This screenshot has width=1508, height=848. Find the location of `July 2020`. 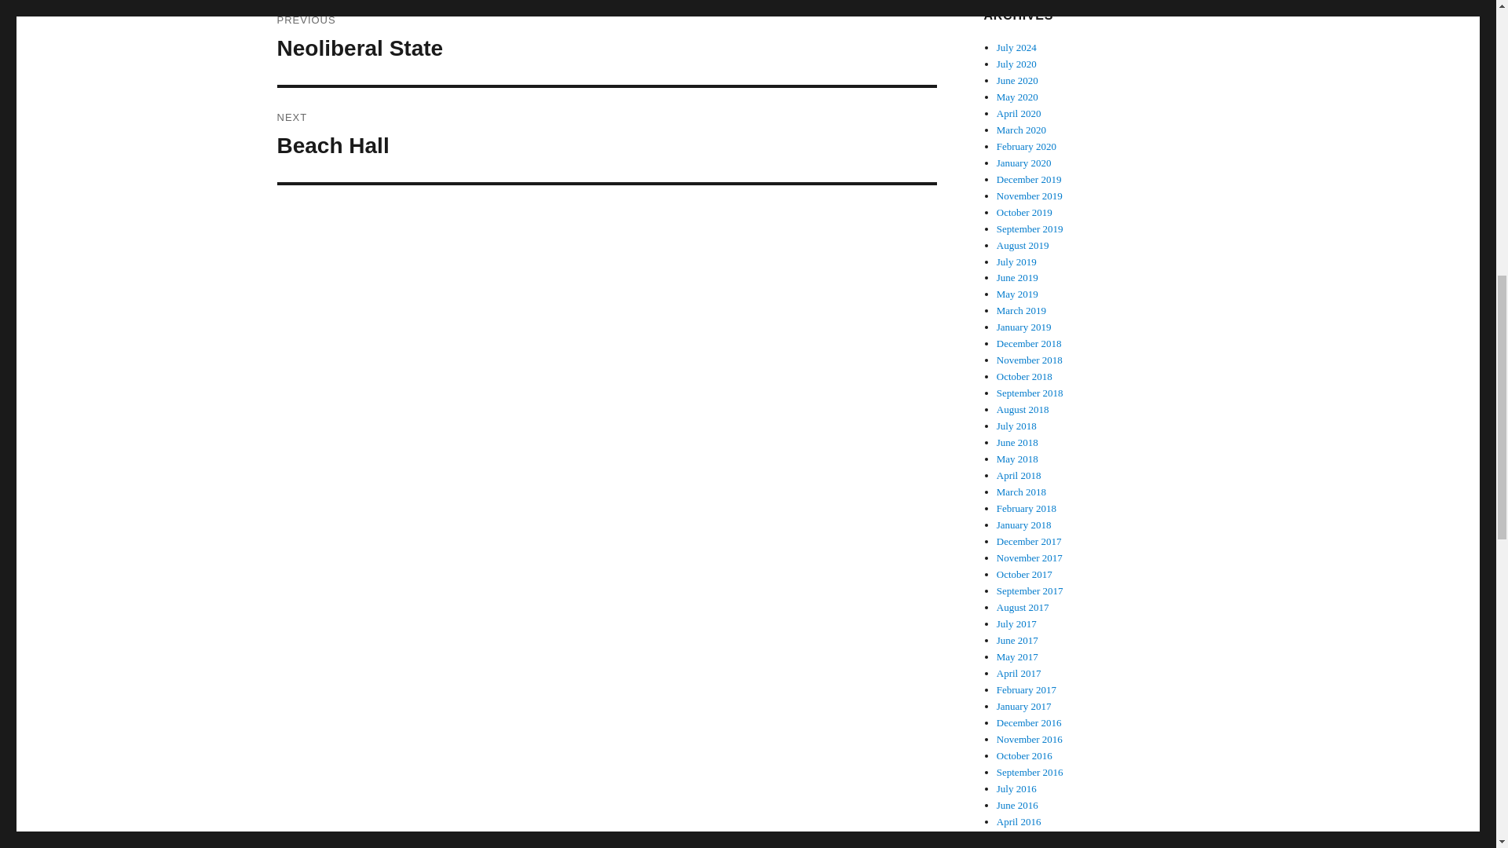

July 2020 is located at coordinates (1016, 64).